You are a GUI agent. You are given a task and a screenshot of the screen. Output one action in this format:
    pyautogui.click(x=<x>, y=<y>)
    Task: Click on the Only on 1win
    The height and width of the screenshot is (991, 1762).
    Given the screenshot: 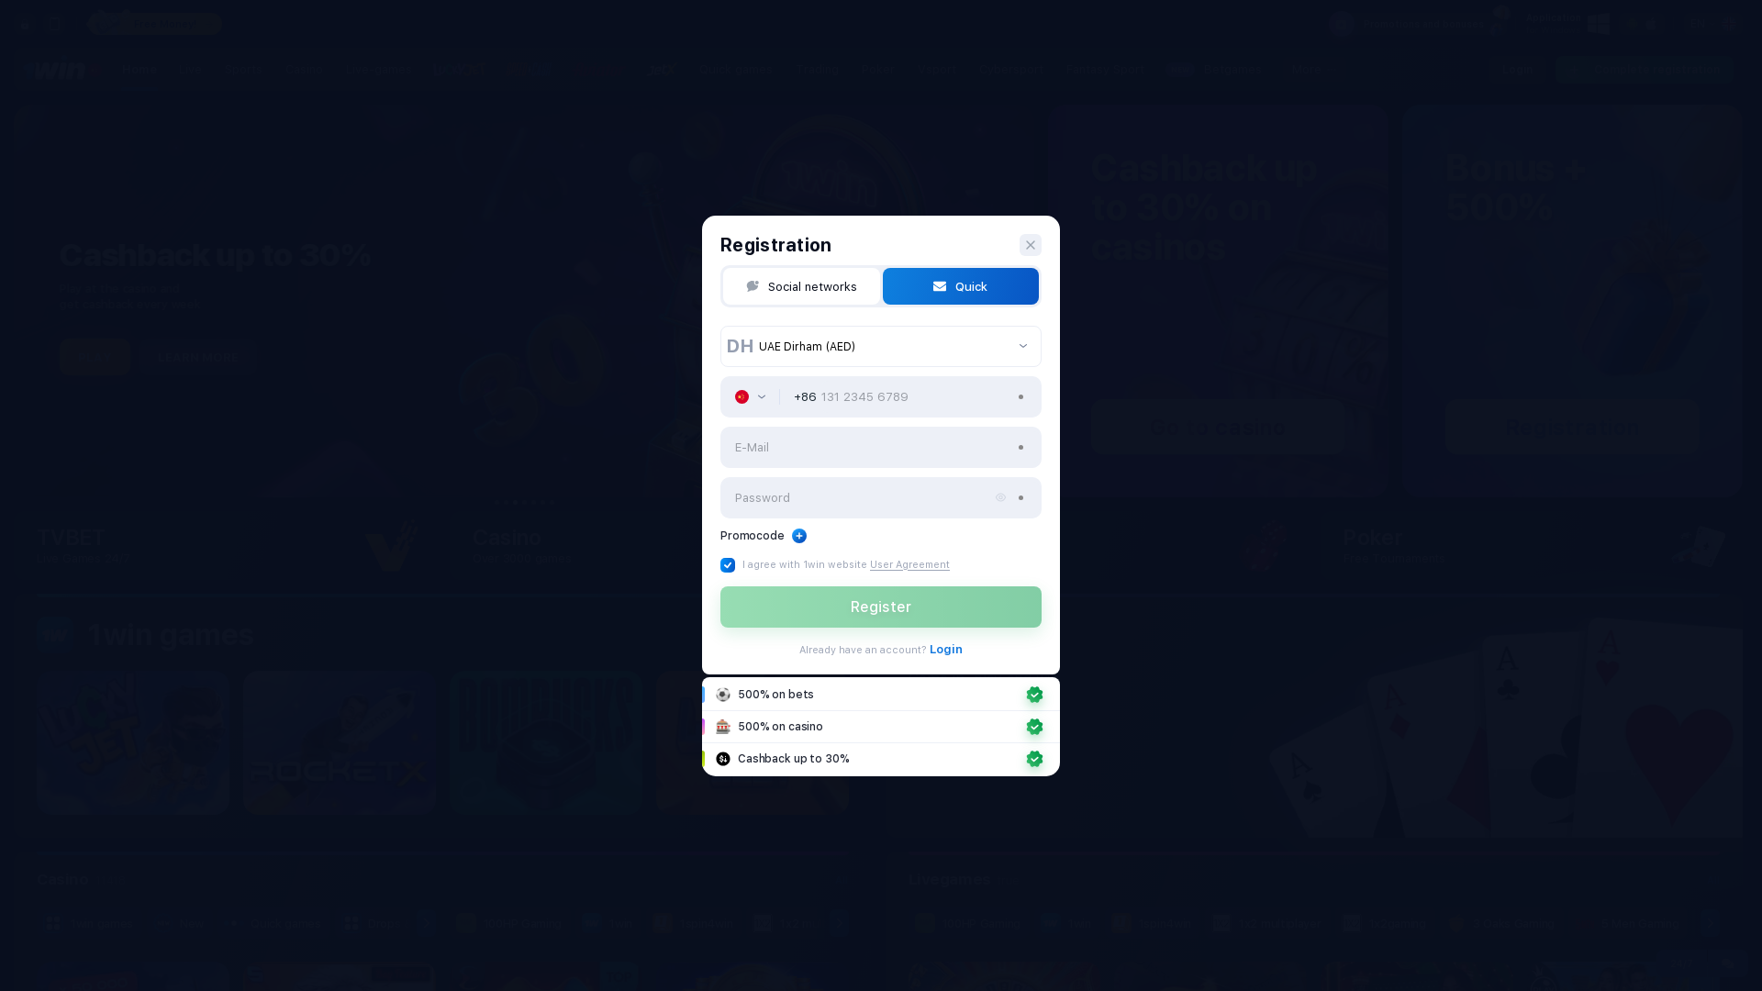 What is the action you would take?
    pyautogui.click(x=791, y=923)
    